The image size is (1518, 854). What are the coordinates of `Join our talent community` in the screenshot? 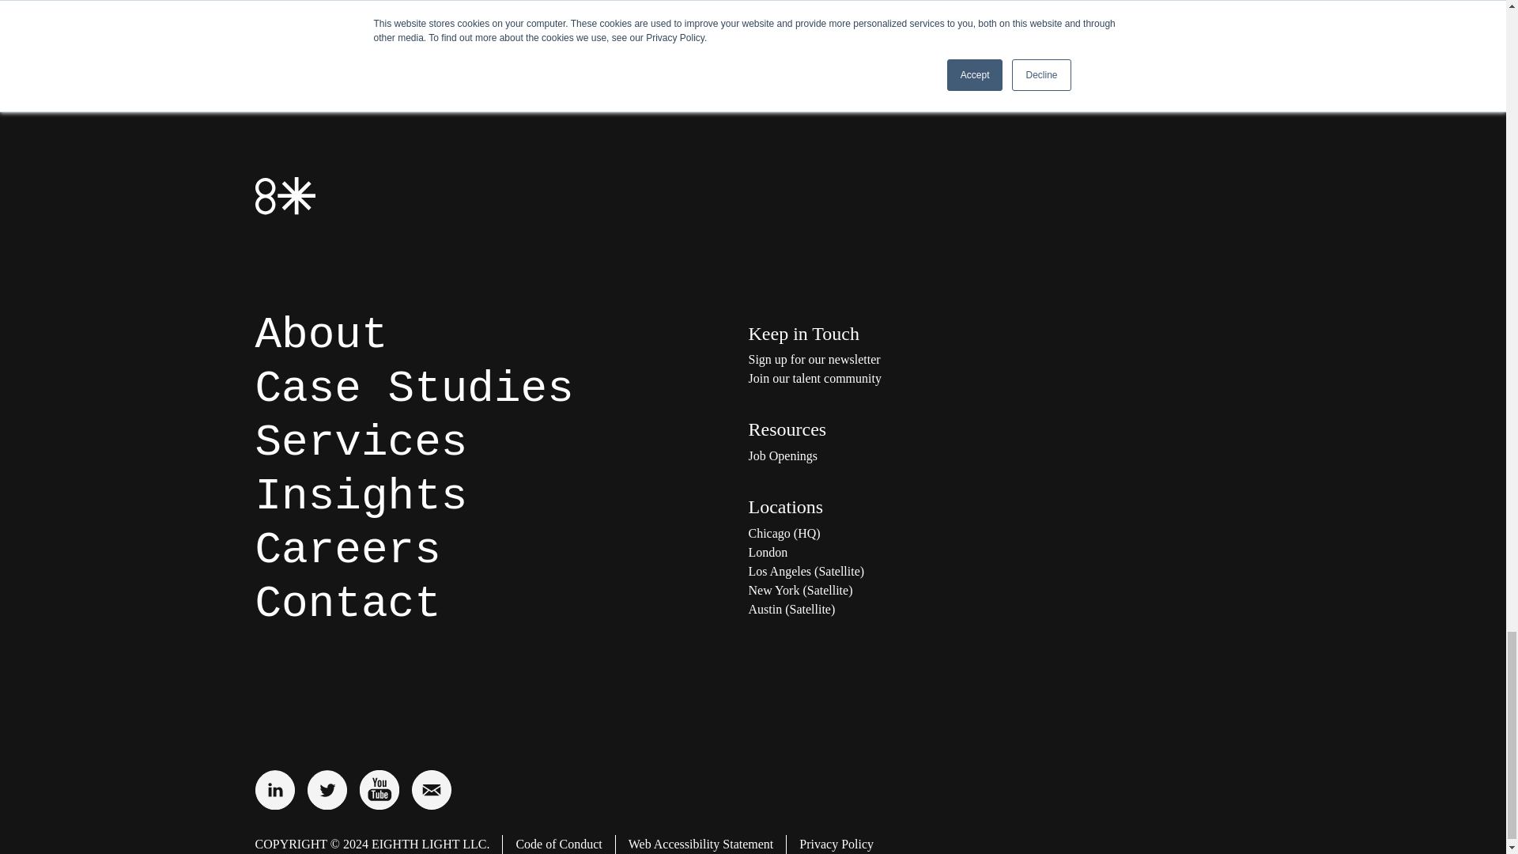 It's located at (906, 378).